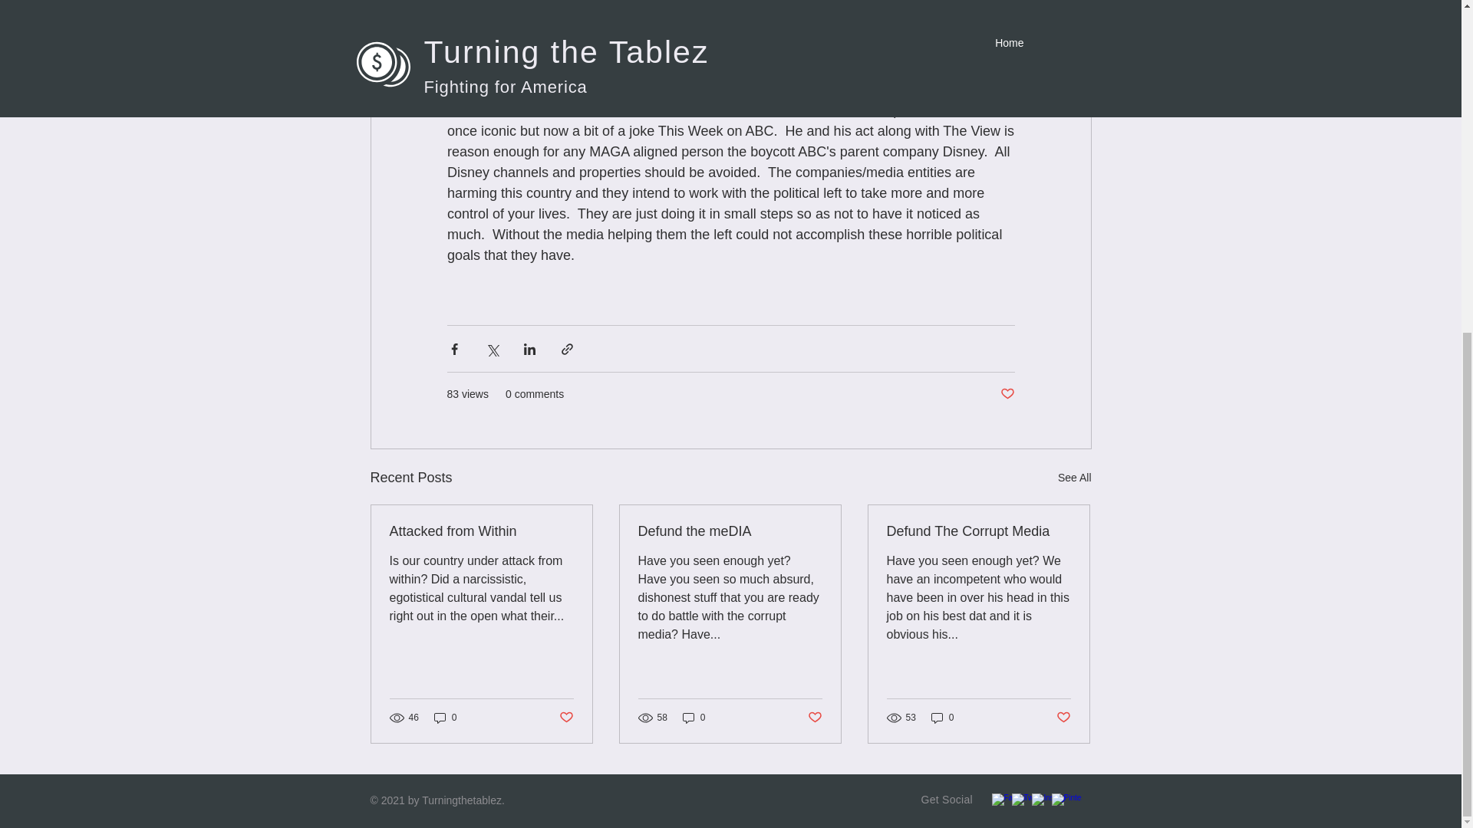  Describe the element at coordinates (1063, 717) in the screenshot. I see `Post not marked as liked` at that location.